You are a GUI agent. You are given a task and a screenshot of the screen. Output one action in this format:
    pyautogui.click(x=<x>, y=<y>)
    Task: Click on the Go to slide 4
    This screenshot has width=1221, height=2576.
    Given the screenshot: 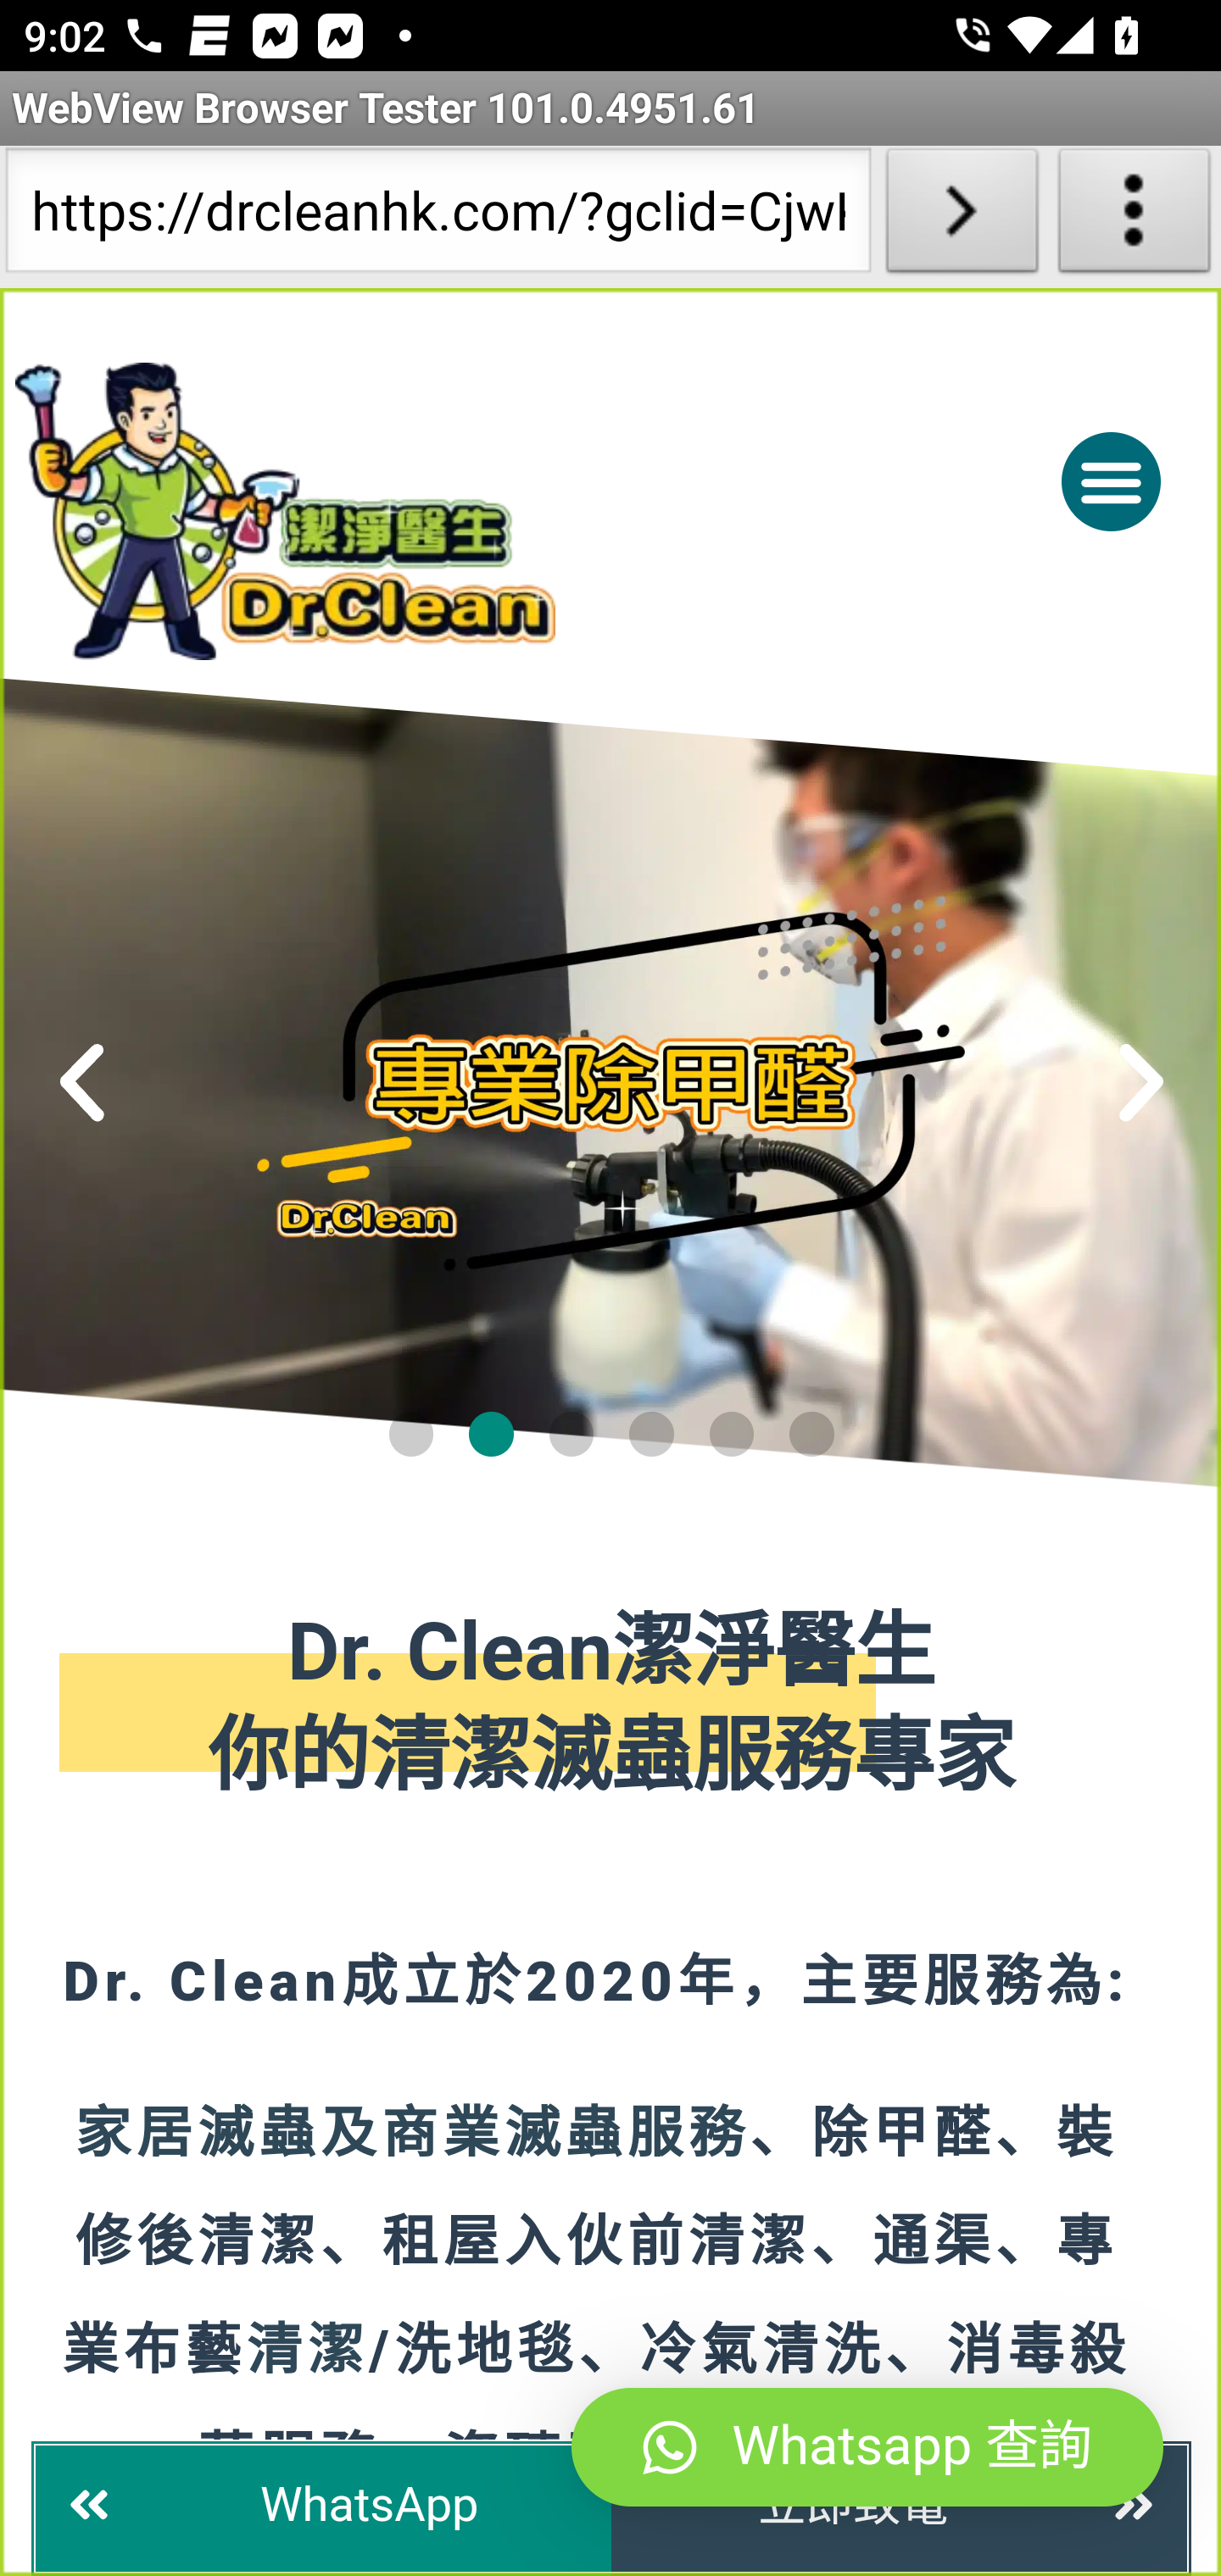 What is the action you would take?
    pyautogui.click(x=652, y=1433)
    